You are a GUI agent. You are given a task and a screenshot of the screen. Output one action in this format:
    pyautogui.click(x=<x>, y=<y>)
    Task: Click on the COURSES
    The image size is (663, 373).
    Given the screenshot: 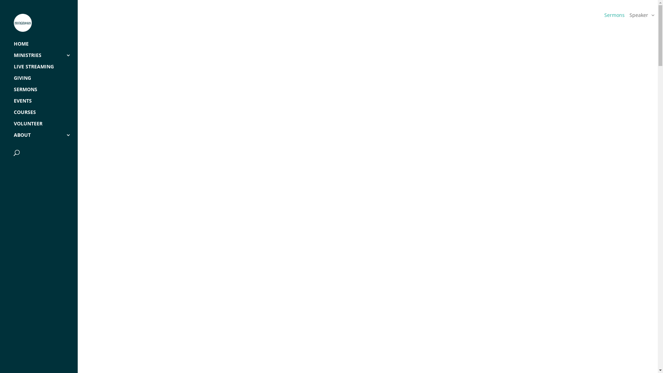 What is the action you would take?
    pyautogui.click(x=46, y=115)
    